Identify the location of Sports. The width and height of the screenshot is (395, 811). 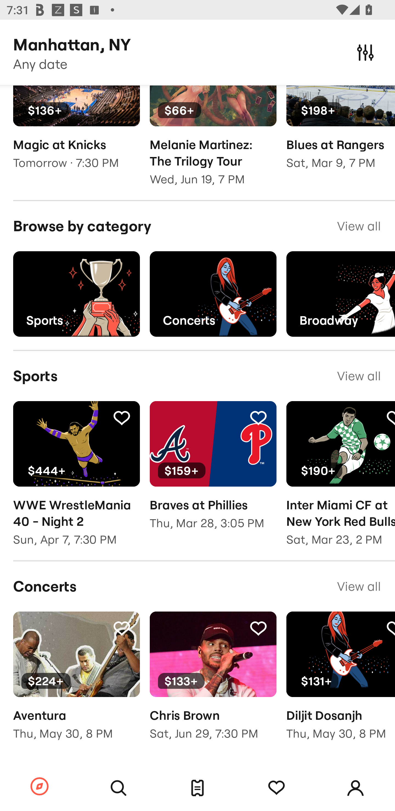
(76, 294).